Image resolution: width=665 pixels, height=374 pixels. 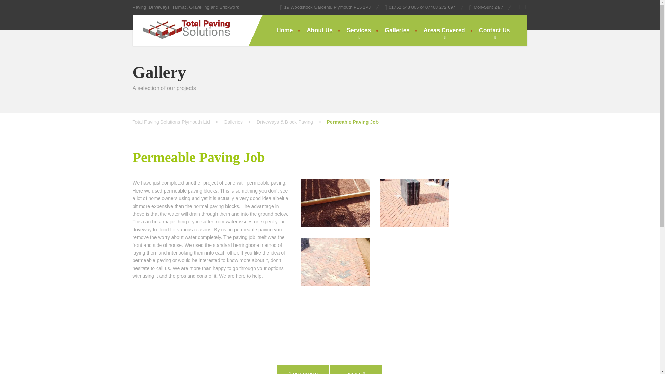 What do you see at coordinates (495, 30) in the screenshot?
I see `Contact Us` at bounding box center [495, 30].